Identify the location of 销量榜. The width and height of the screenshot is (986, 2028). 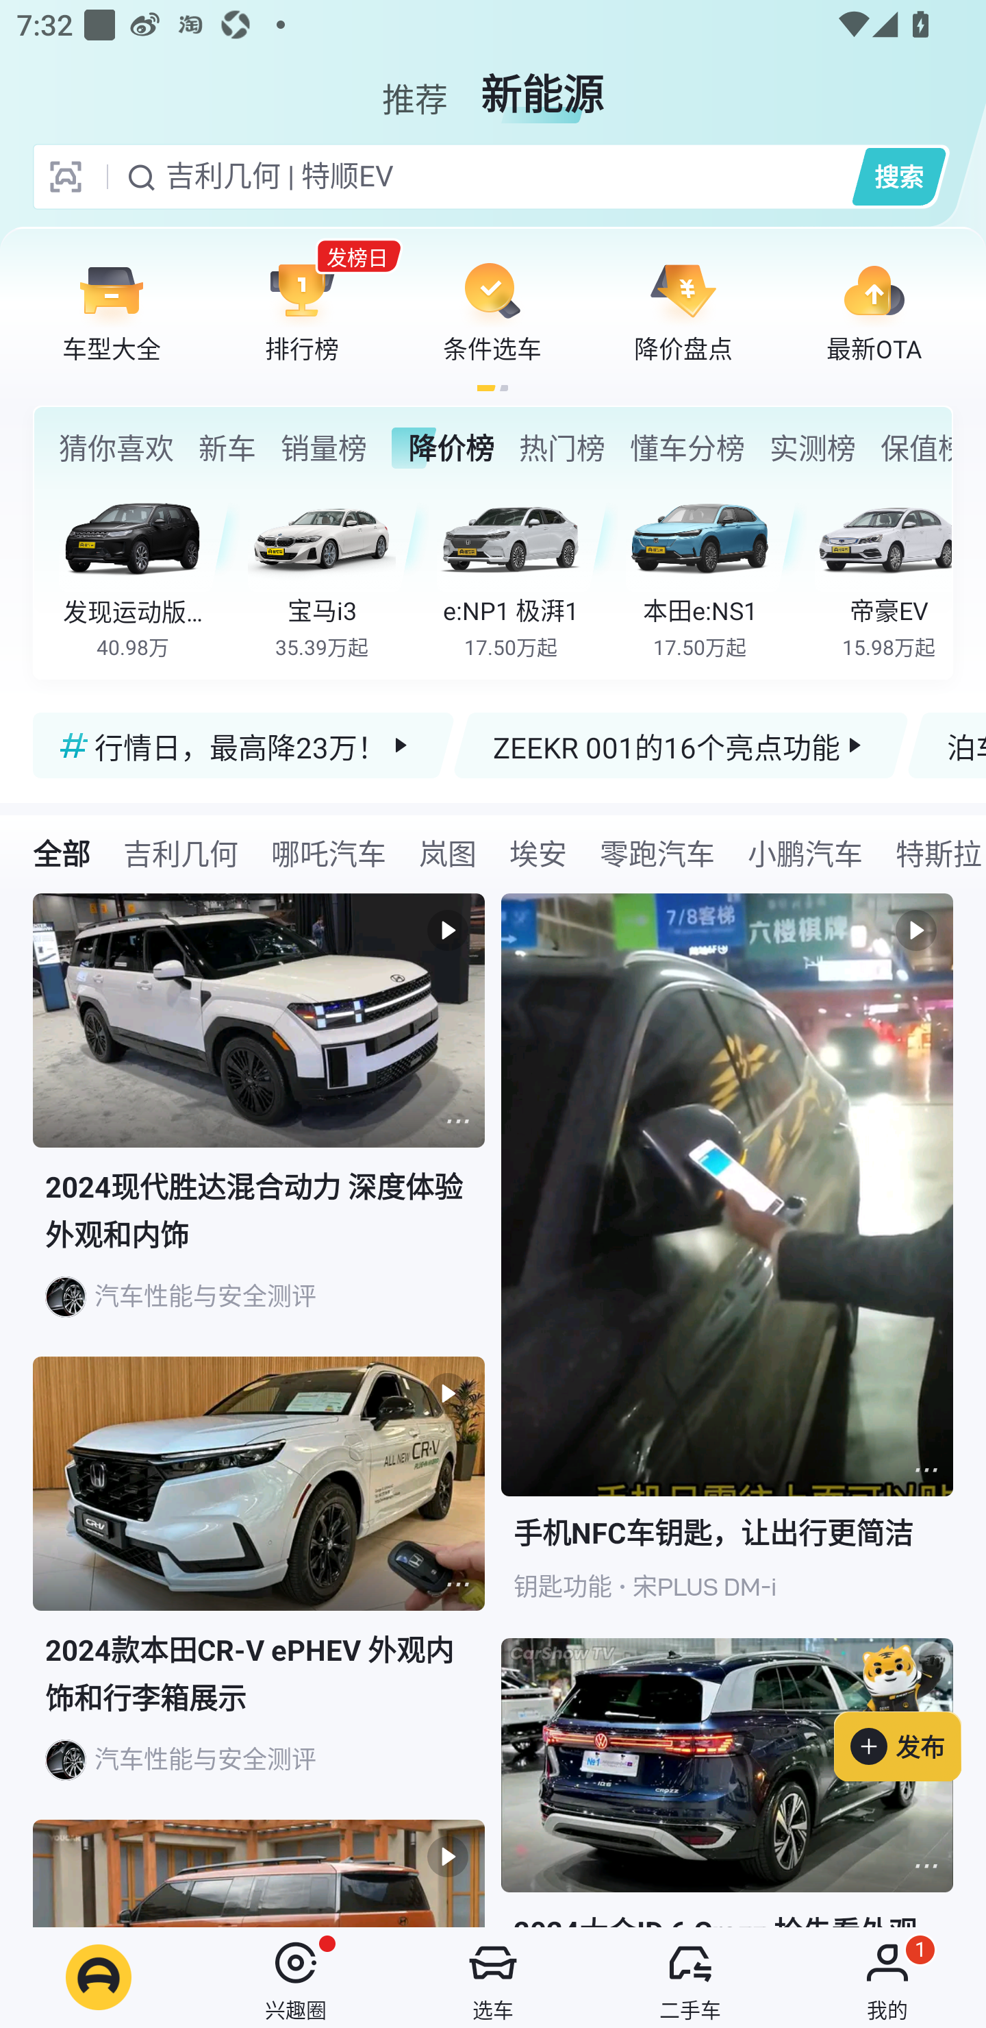
(323, 448).